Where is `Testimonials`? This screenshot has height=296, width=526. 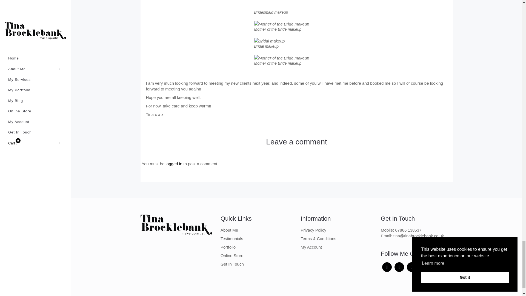 Testimonials is located at coordinates (232, 238).